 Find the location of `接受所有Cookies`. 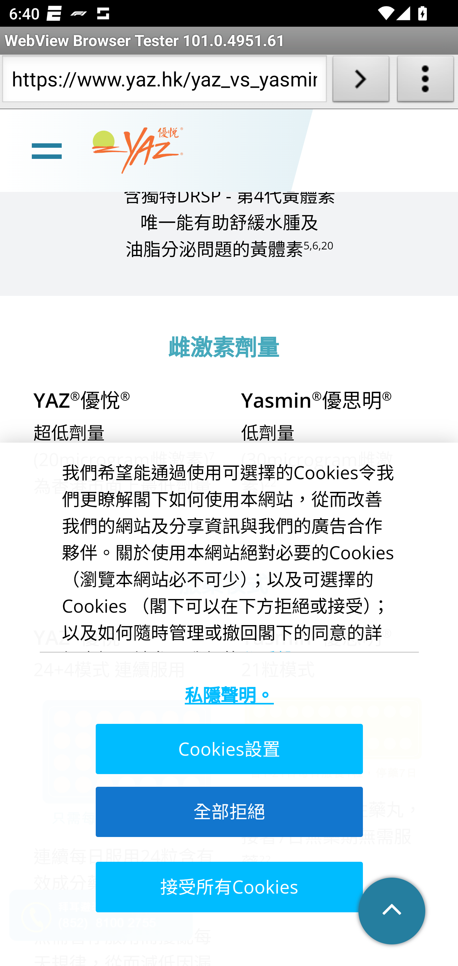

接受所有Cookies is located at coordinates (228, 887).